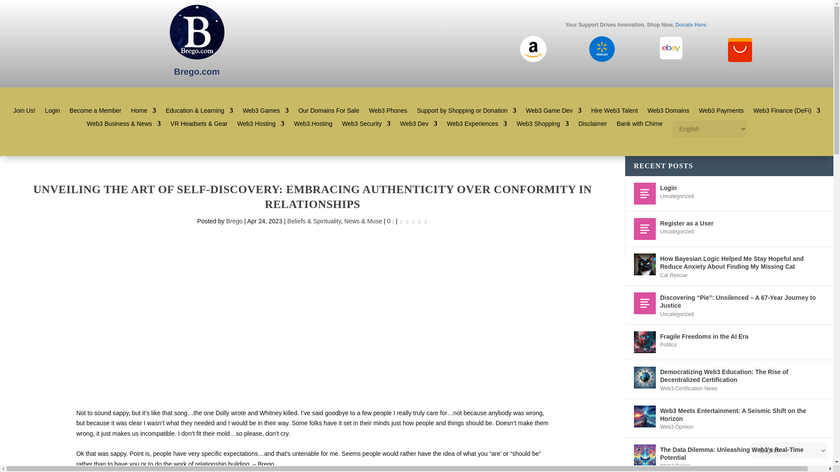 The width and height of the screenshot is (840, 472). I want to click on Donate to Brego.com, so click(691, 24).